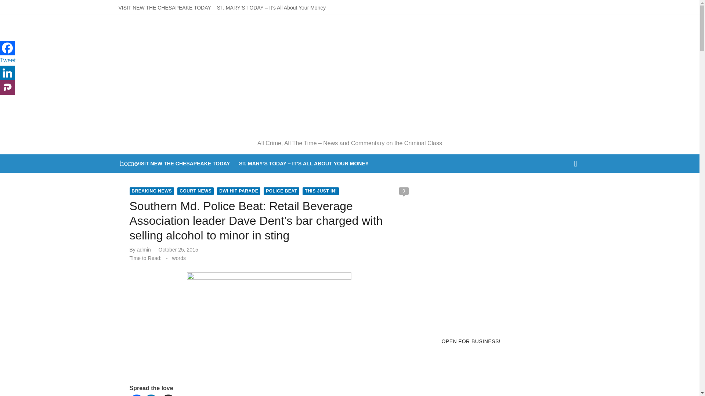 The width and height of the screenshot is (705, 396). I want to click on 0, so click(403, 191).